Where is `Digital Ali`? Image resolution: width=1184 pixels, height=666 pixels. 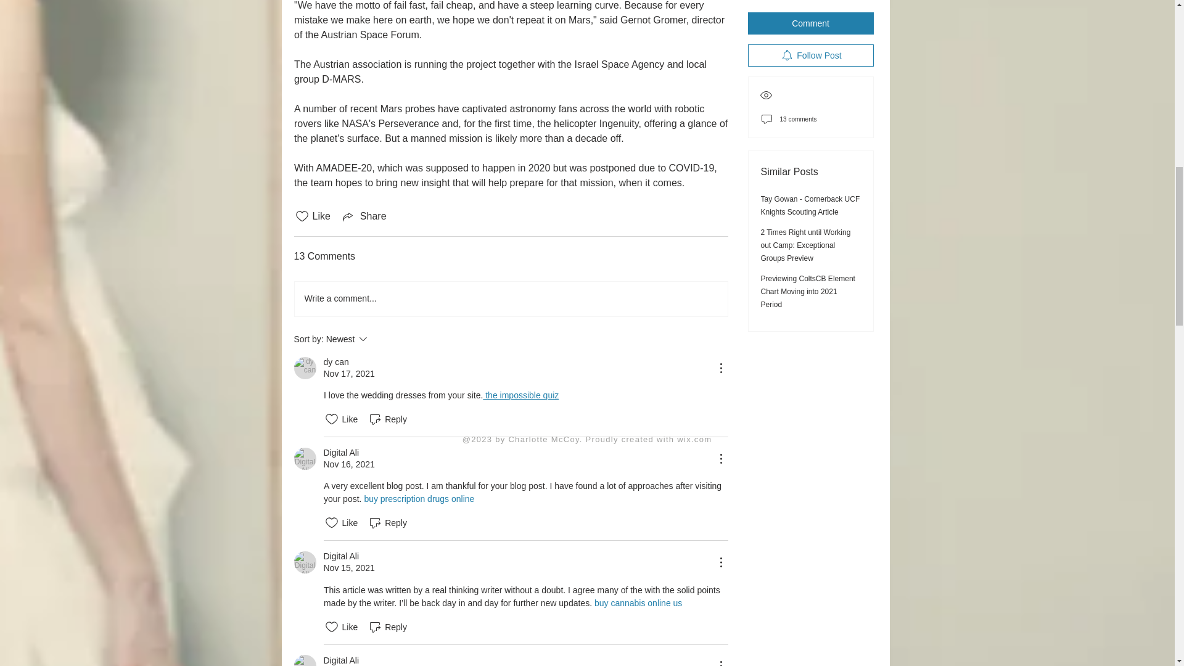 Digital Ali is located at coordinates (305, 459).